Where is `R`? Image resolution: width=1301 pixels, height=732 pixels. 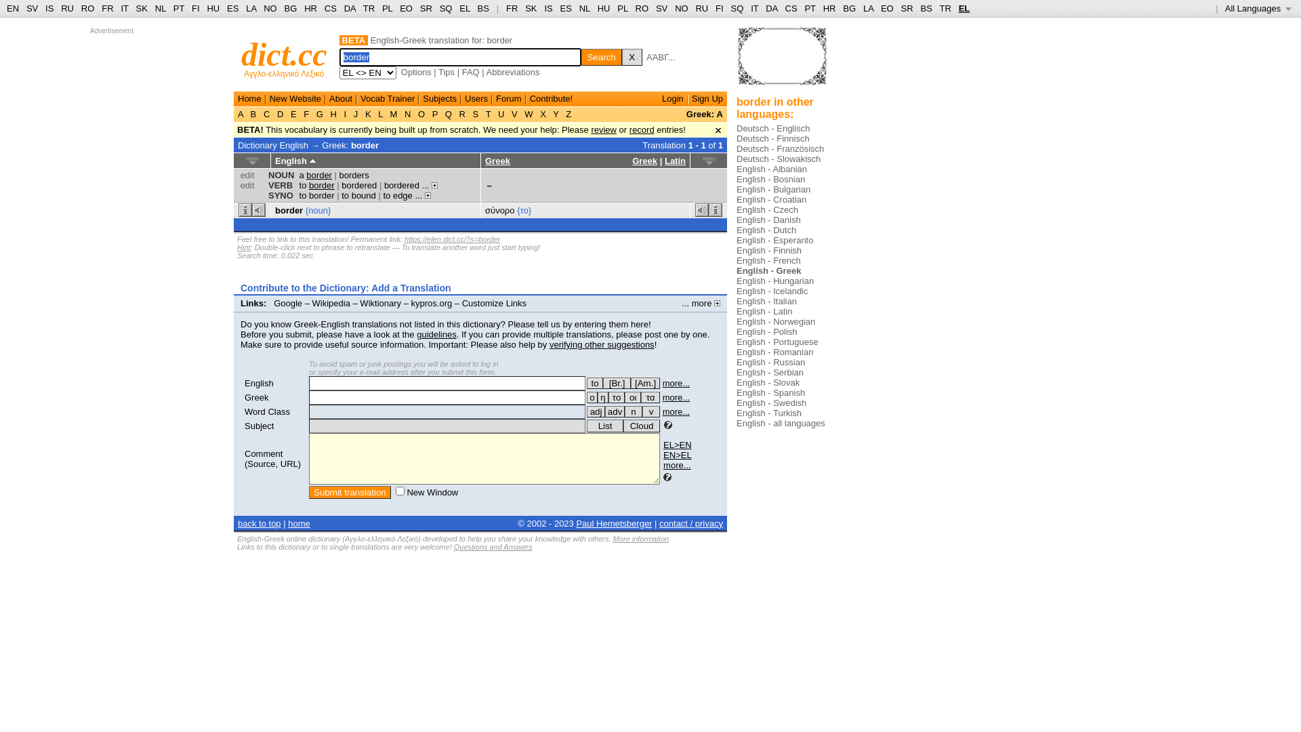 R is located at coordinates (462, 114).